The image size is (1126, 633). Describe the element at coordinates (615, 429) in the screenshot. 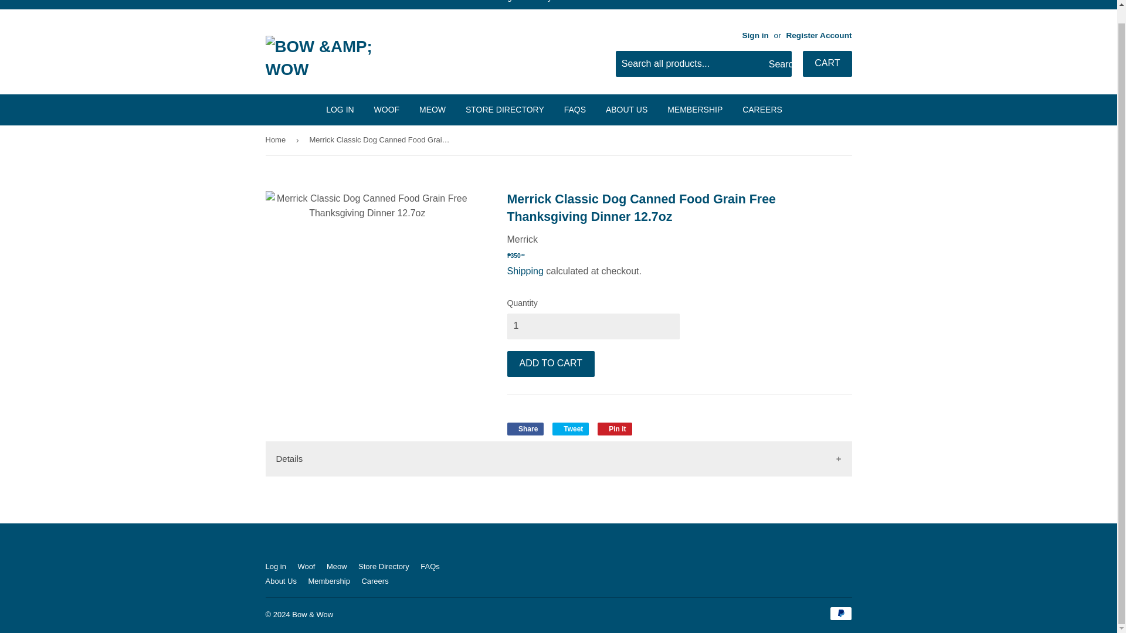

I see `Pin on Pinterest` at that location.